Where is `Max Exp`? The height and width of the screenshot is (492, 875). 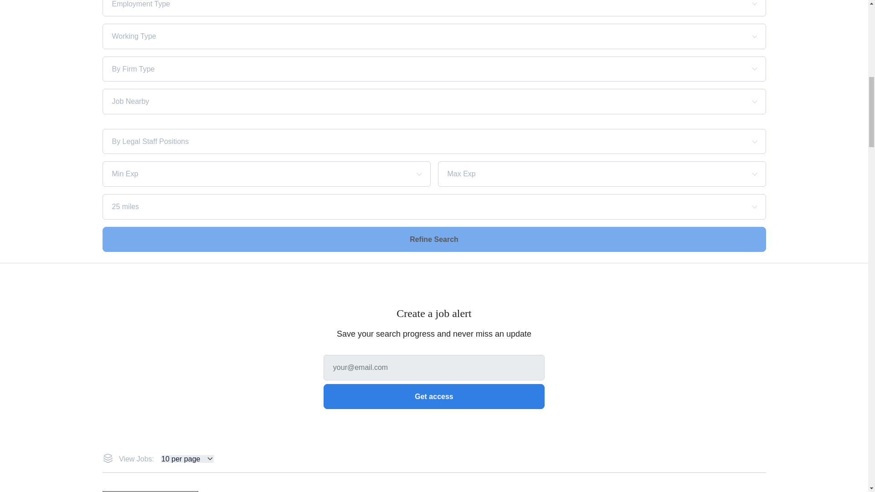
Max Exp is located at coordinates (586, 174).